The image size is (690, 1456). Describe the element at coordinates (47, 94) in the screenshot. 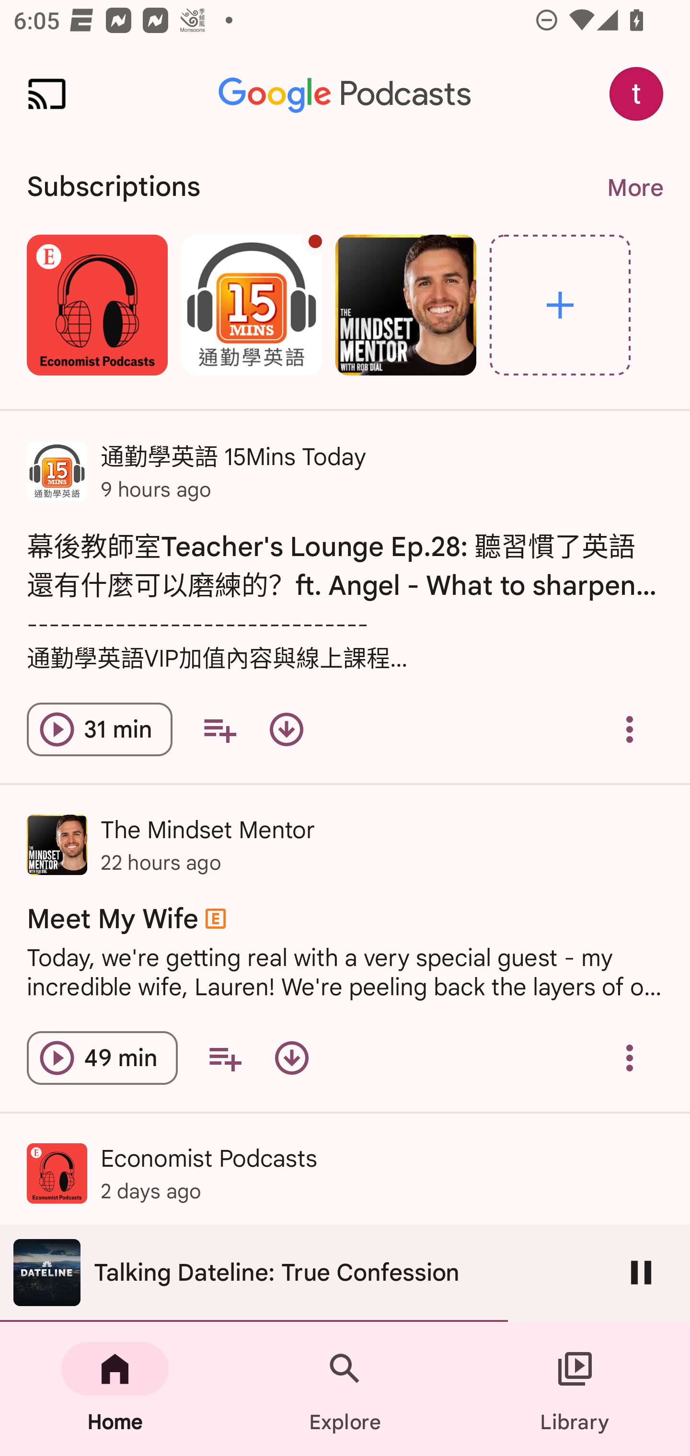

I see `Cast. Disconnected` at that location.